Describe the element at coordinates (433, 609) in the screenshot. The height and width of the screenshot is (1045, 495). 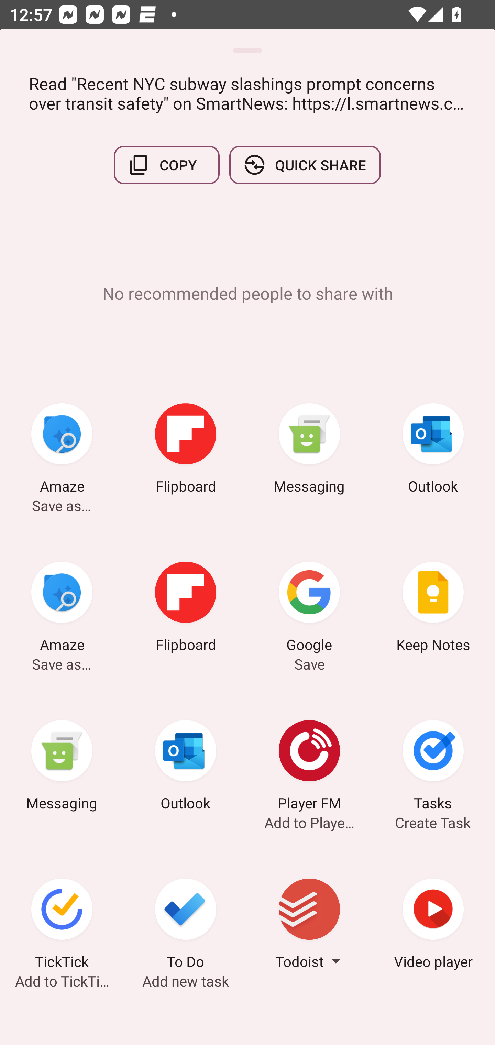
I see `Keep Notes` at that location.